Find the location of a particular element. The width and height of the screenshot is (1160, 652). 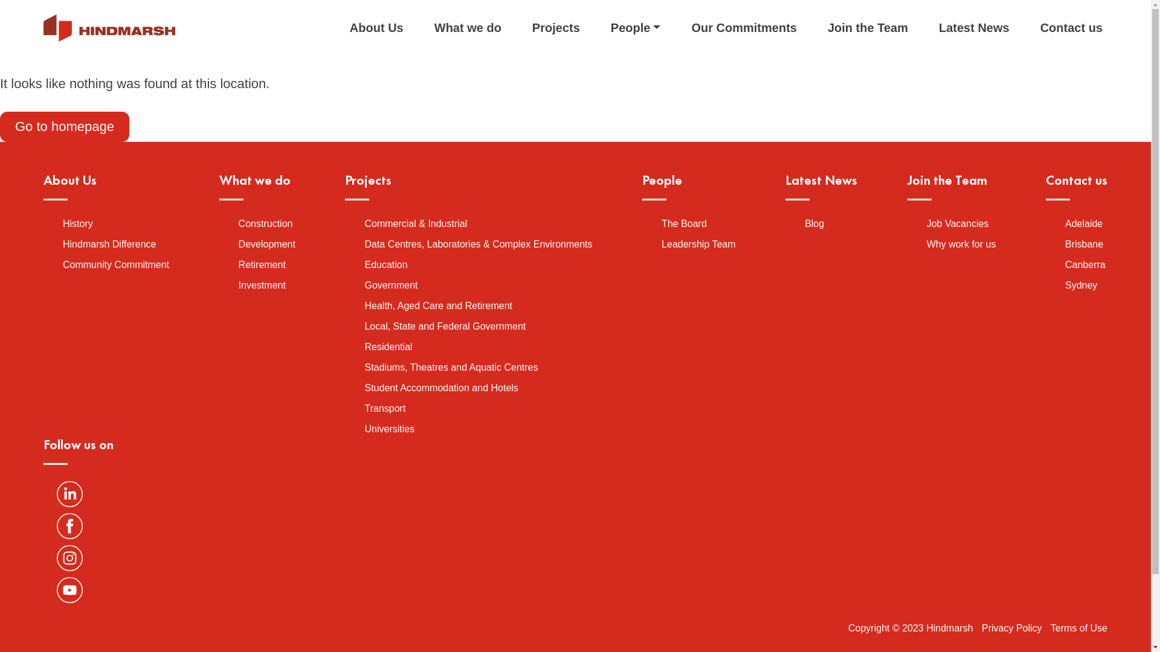

Contact us is located at coordinates (1072, 28).